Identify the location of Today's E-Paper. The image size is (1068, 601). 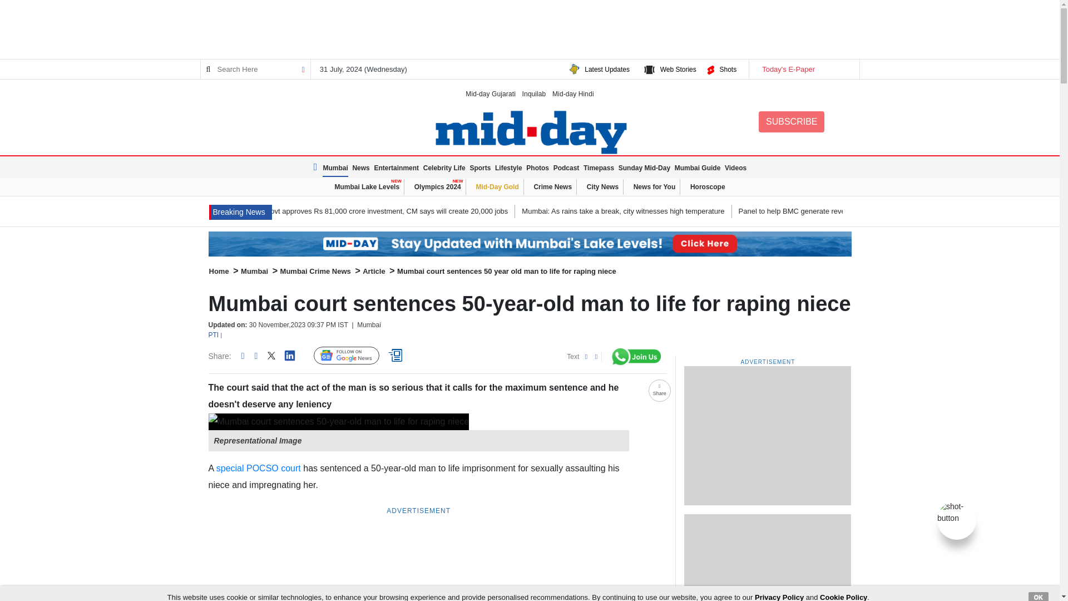
(803, 69).